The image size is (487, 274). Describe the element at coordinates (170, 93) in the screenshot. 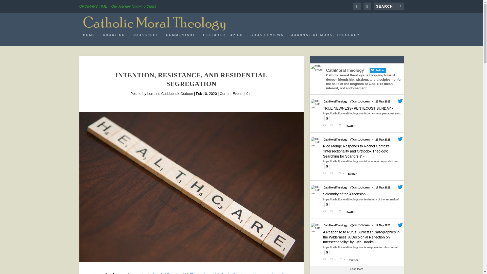

I see `Posts by Lorraine Cuddeback-Gedeon` at that location.